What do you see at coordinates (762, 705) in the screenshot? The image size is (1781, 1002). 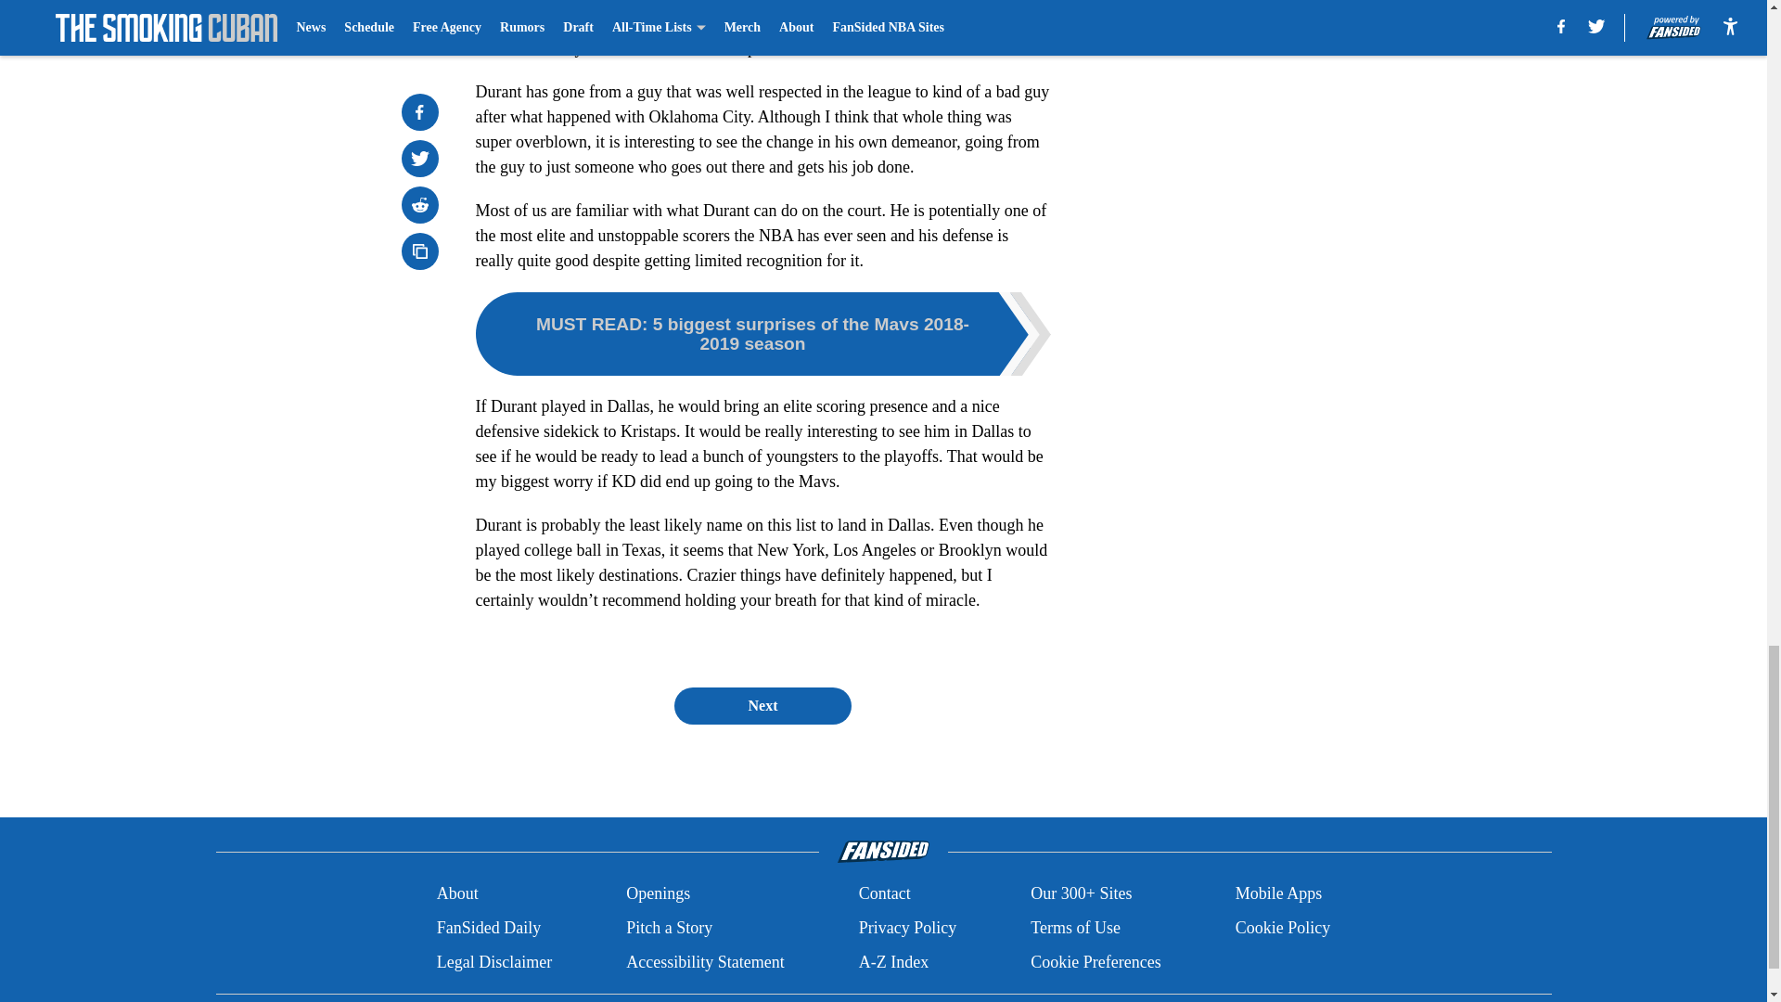 I see `Next` at bounding box center [762, 705].